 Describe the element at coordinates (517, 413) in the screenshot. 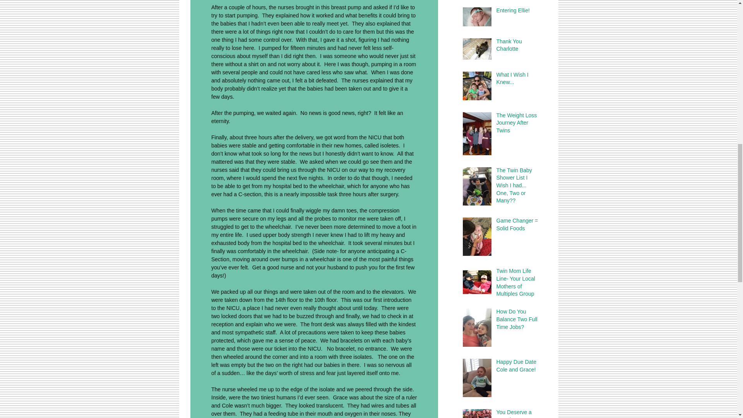

I see `You Deserve a Vacation Mama!` at that location.